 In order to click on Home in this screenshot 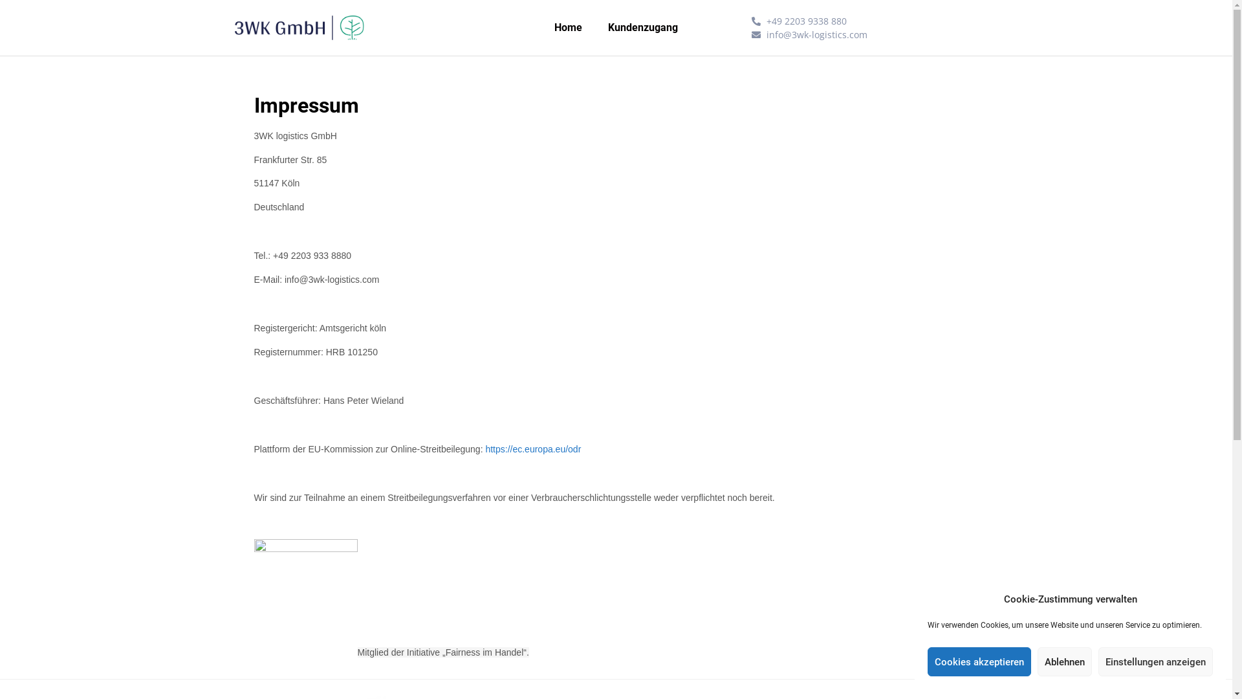, I will do `click(568, 28)`.